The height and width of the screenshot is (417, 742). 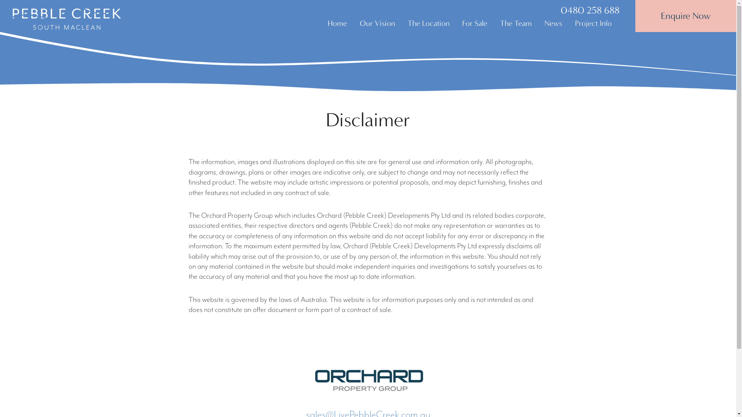 What do you see at coordinates (553, 23) in the screenshot?
I see `News` at bounding box center [553, 23].